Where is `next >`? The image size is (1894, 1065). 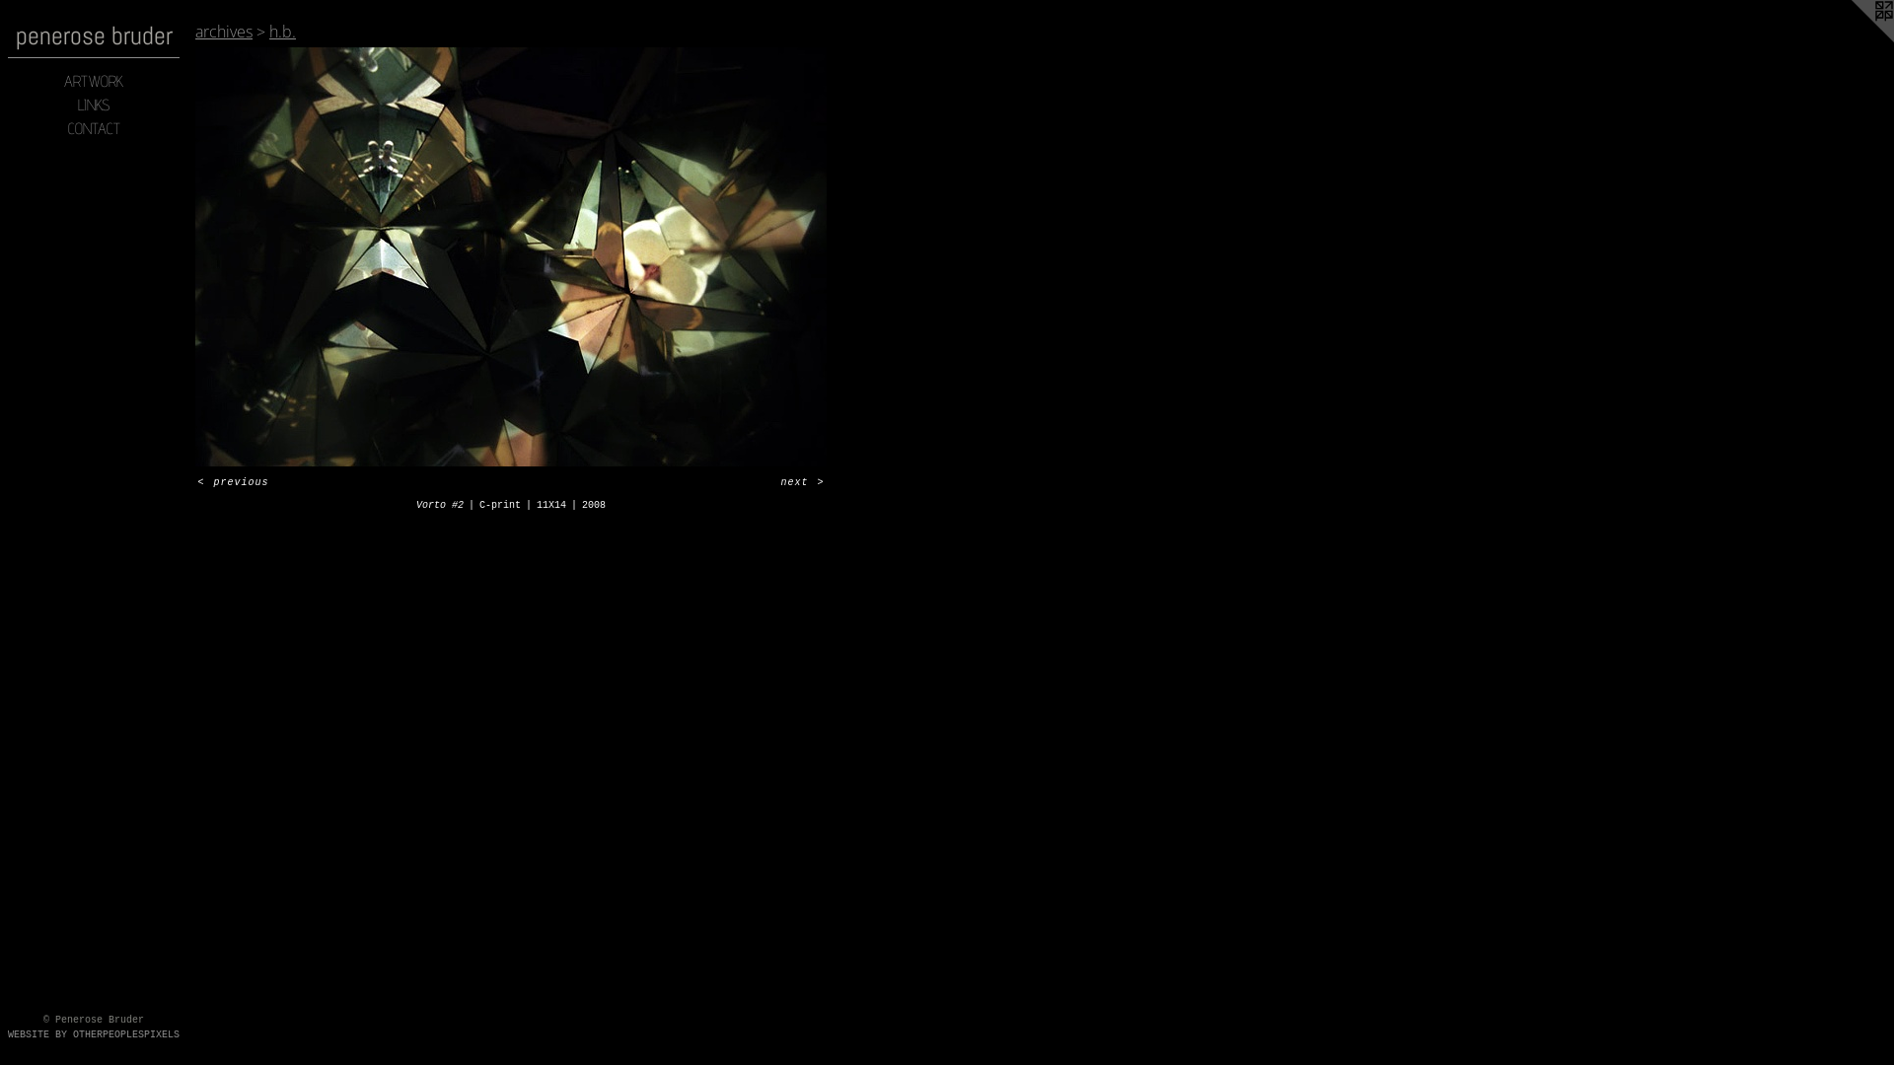 next > is located at coordinates (803, 483).